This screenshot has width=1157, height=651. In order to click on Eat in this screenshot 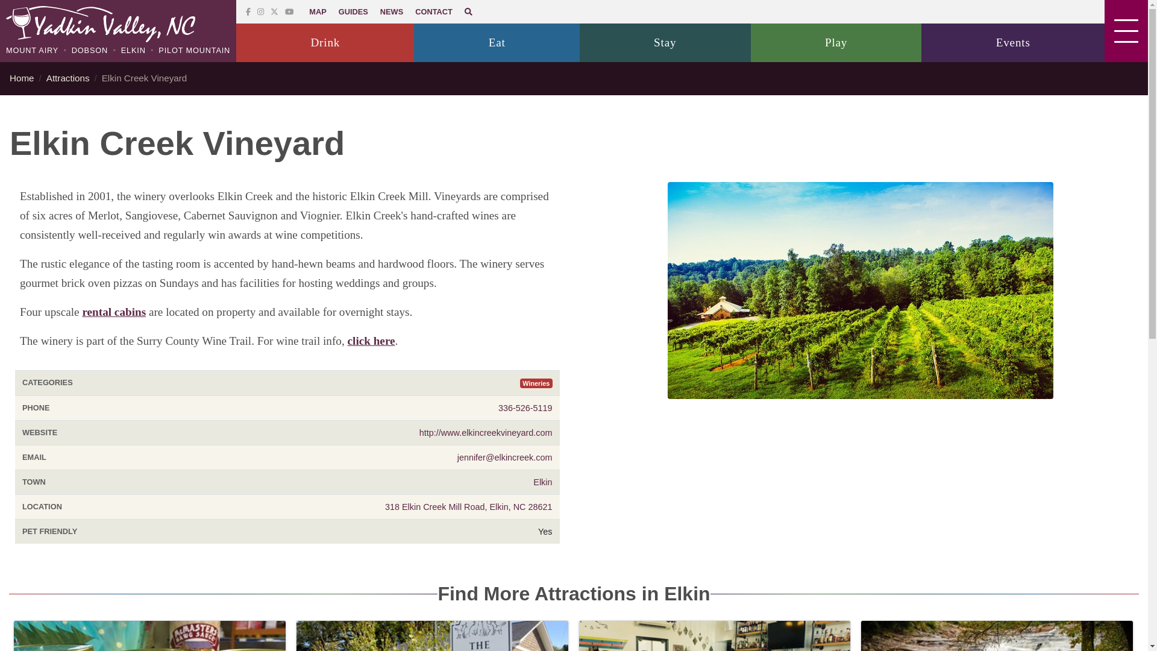, I will do `click(497, 42)`.